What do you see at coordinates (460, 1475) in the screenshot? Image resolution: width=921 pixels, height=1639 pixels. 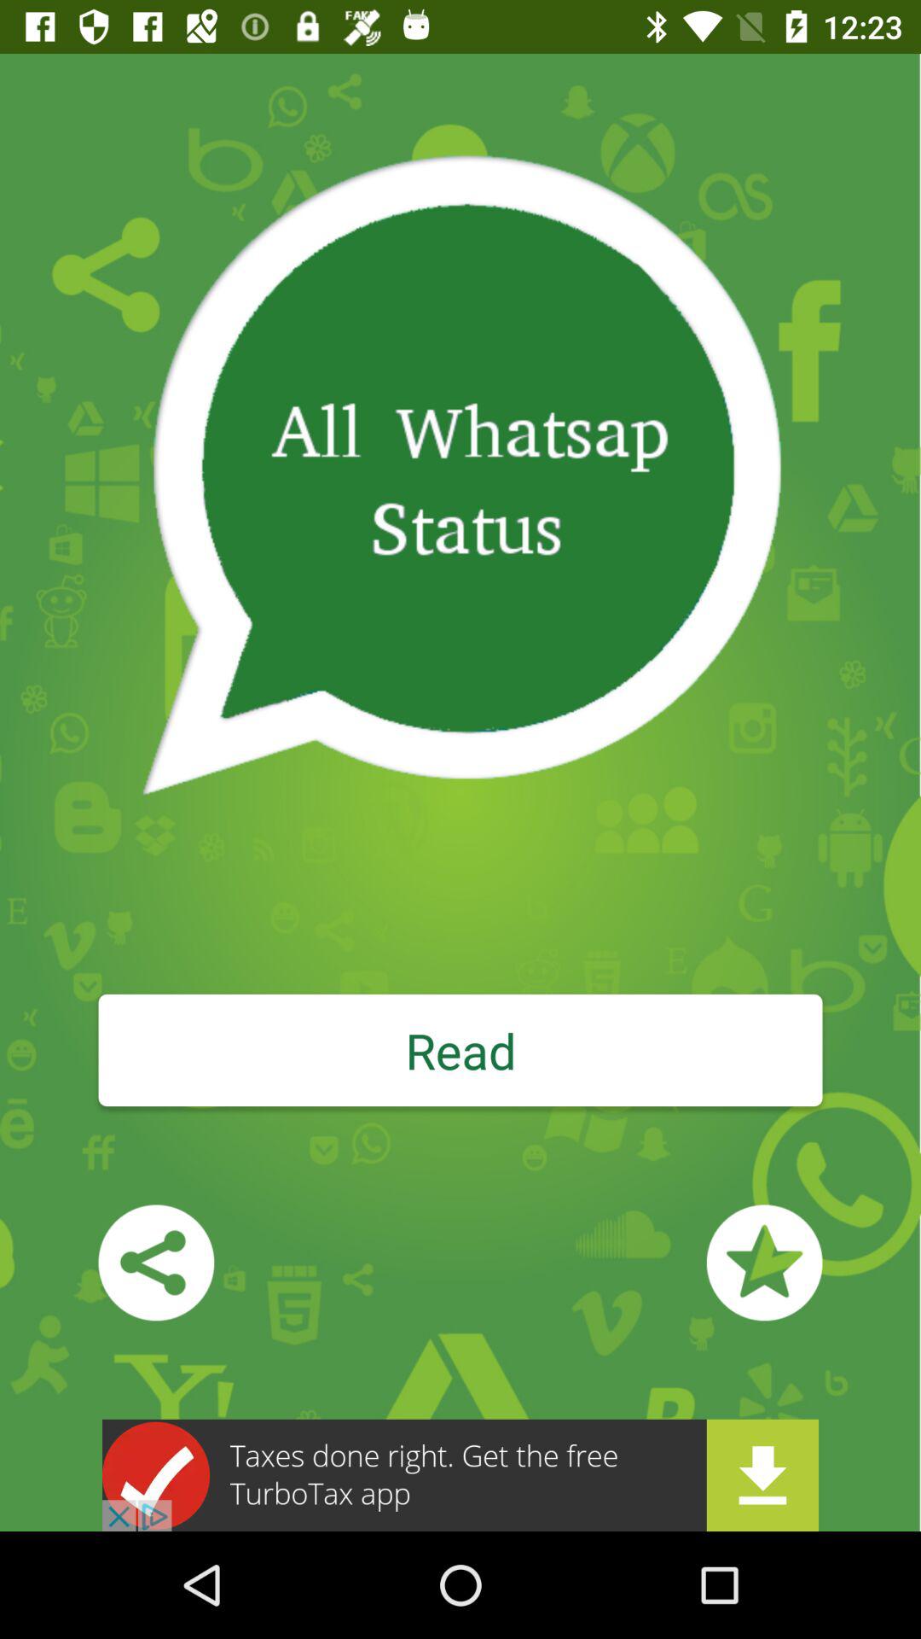 I see `opens up advertisement` at bounding box center [460, 1475].